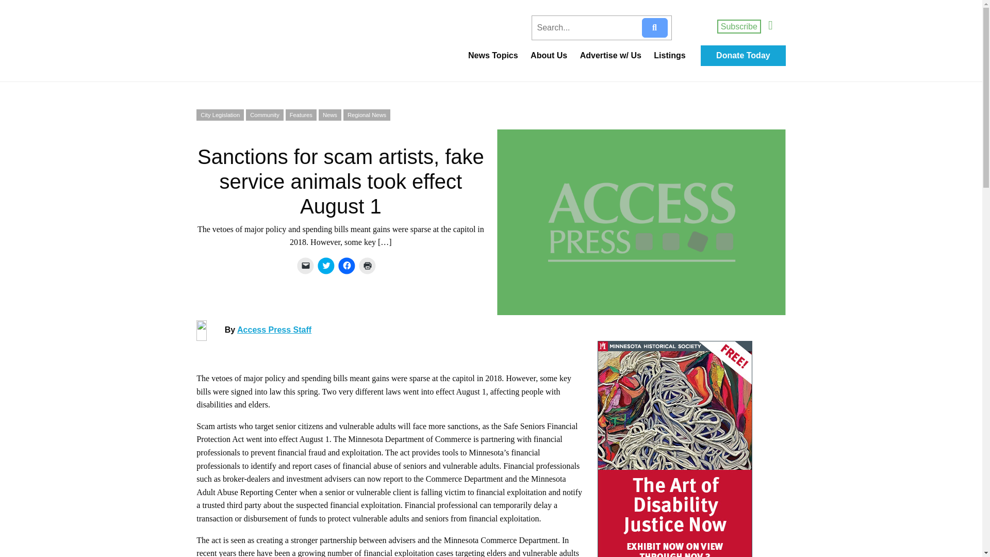 The image size is (990, 557). Describe the element at coordinates (265, 44) in the screenshot. I see `Access Press` at that location.